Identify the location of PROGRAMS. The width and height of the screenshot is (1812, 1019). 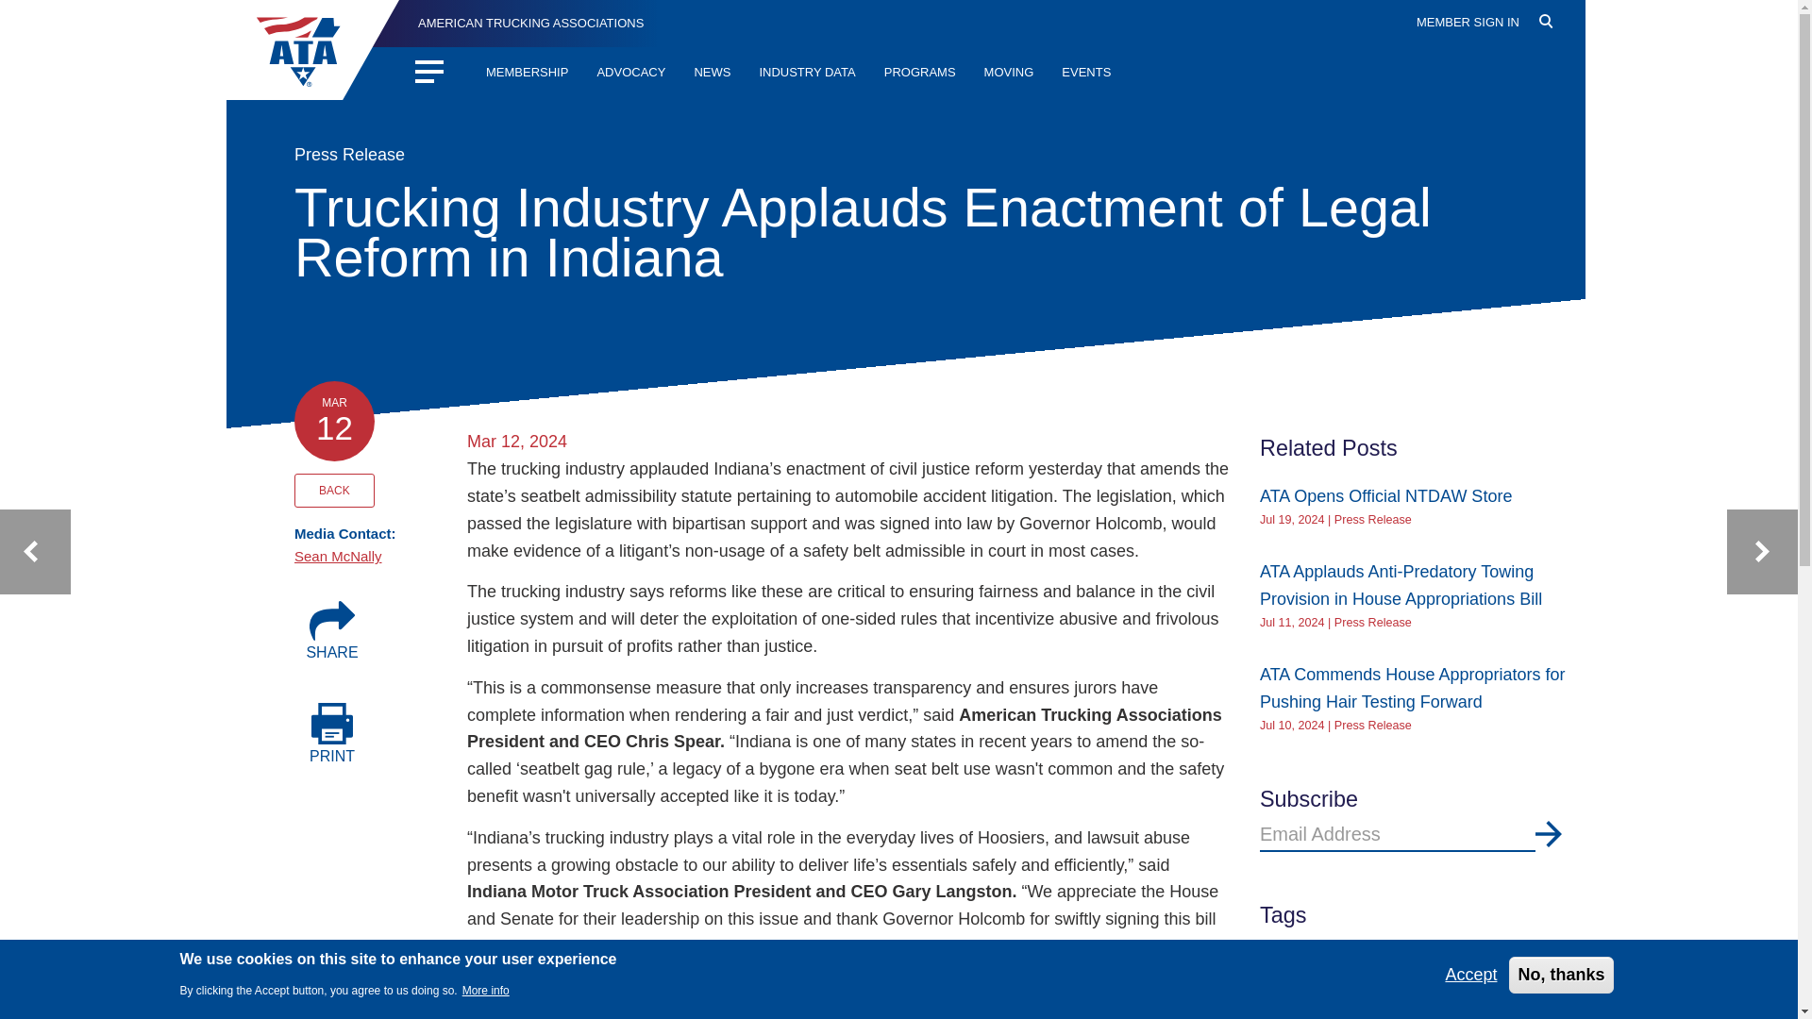
(919, 74).